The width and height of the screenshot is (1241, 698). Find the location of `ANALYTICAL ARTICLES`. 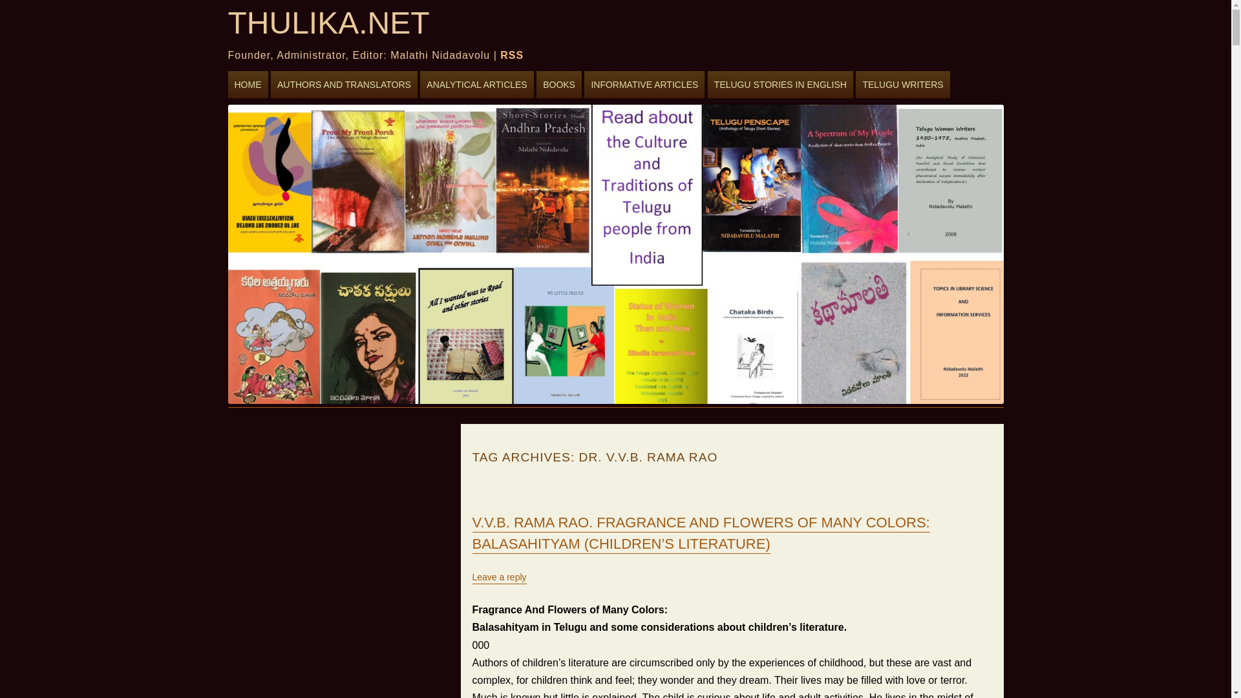

ANALYTICAL ARTICLES is located at coordinates (477, 85).